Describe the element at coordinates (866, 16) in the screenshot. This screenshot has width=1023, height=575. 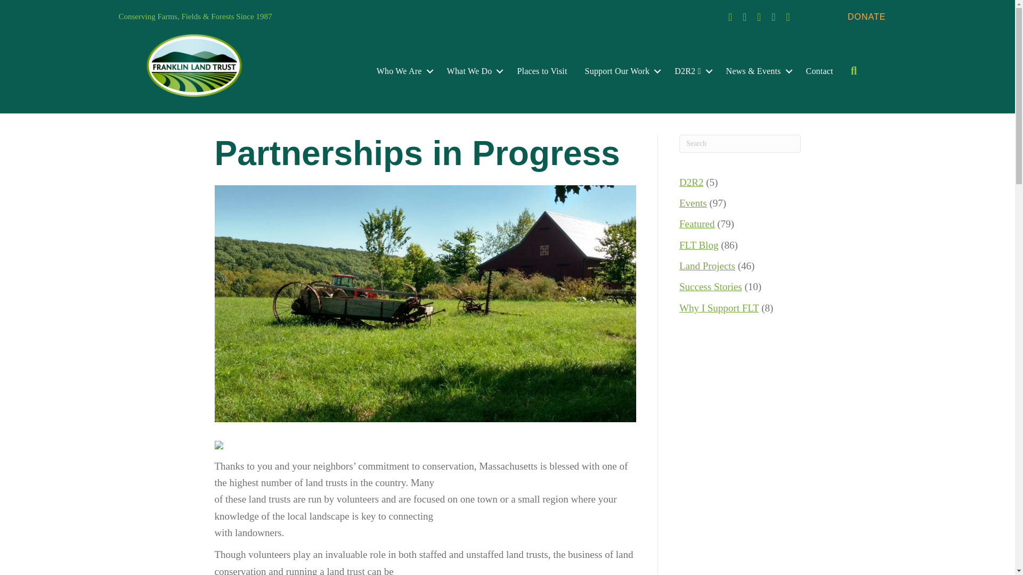
I see `DONATE` at that location.